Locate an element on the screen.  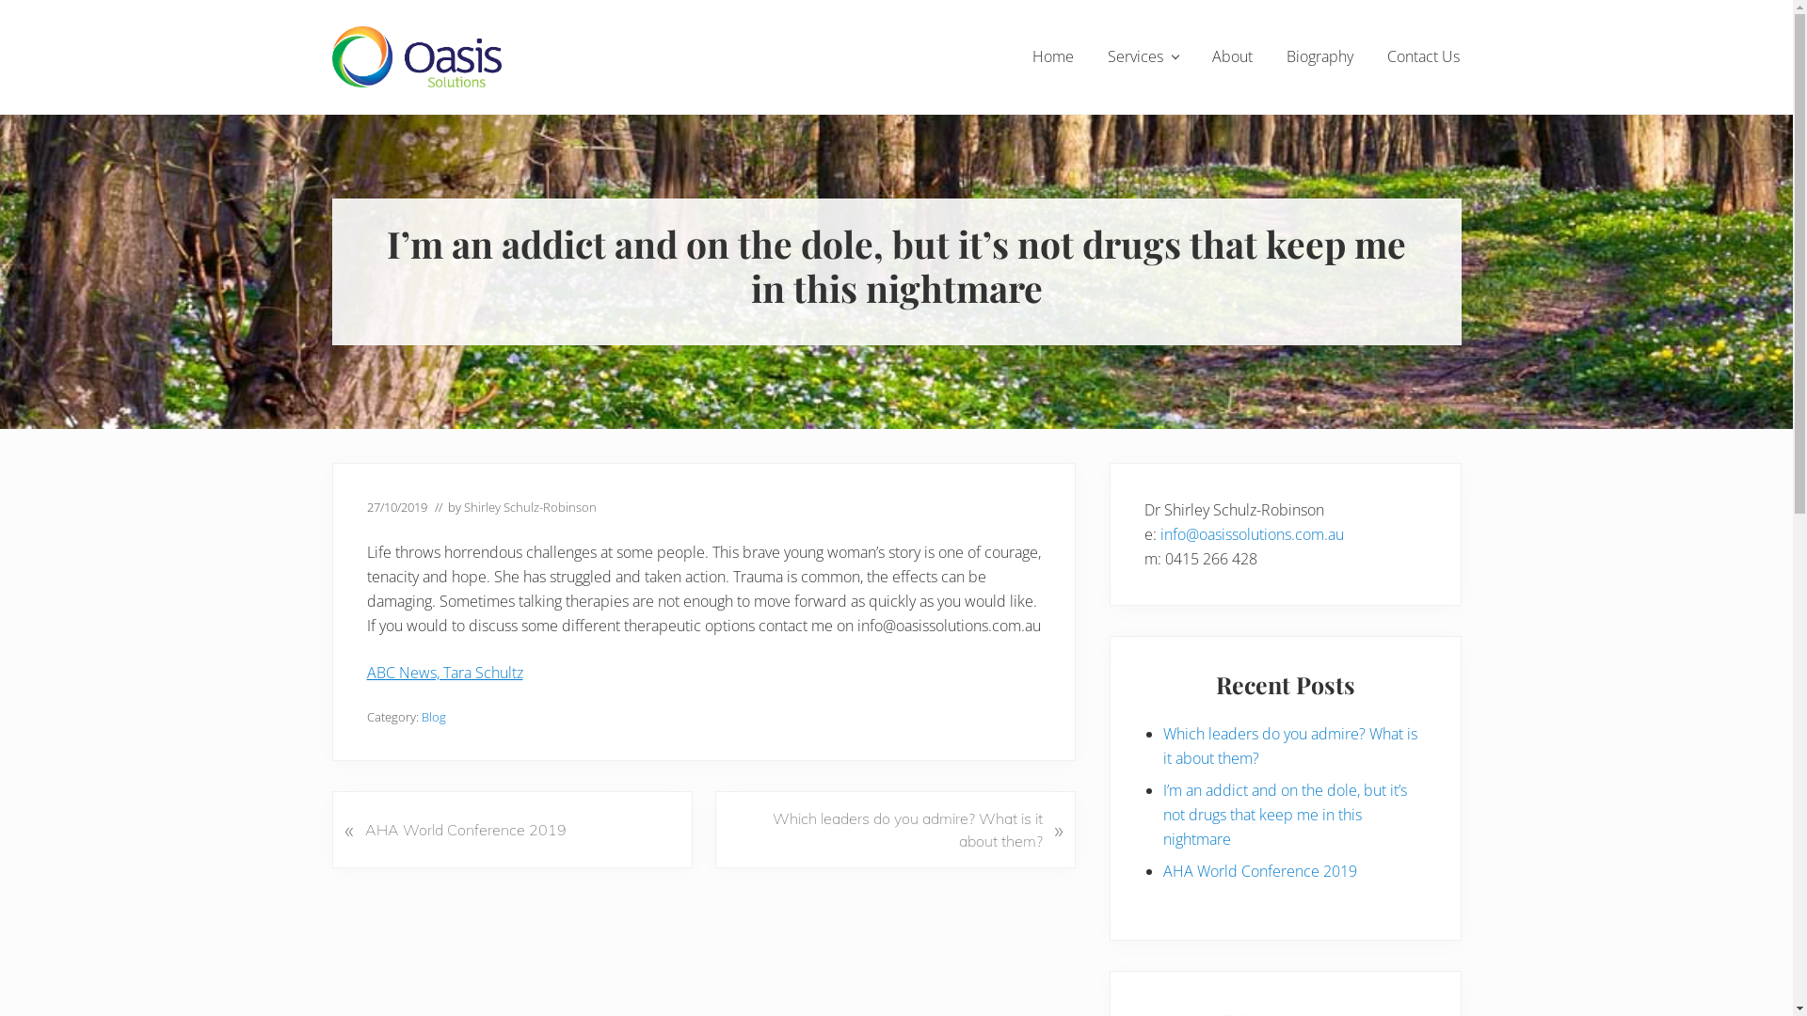
About is located at coordinates (1233, 56).